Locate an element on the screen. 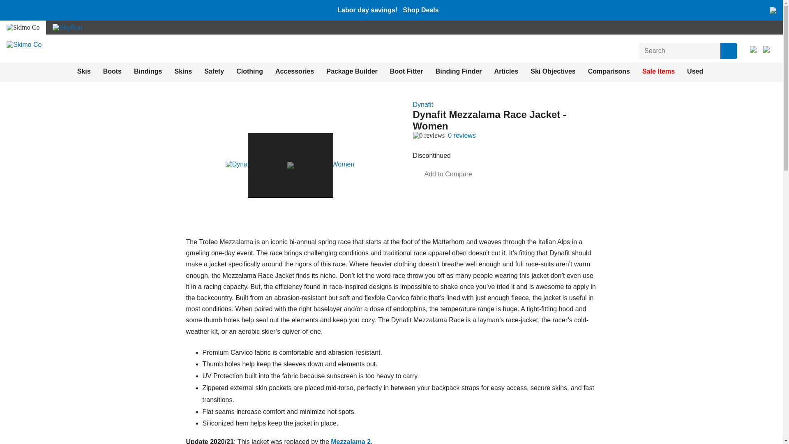 The width and height of the screenshot is (789, 444). Clothing is located at coordinates (249, 72).